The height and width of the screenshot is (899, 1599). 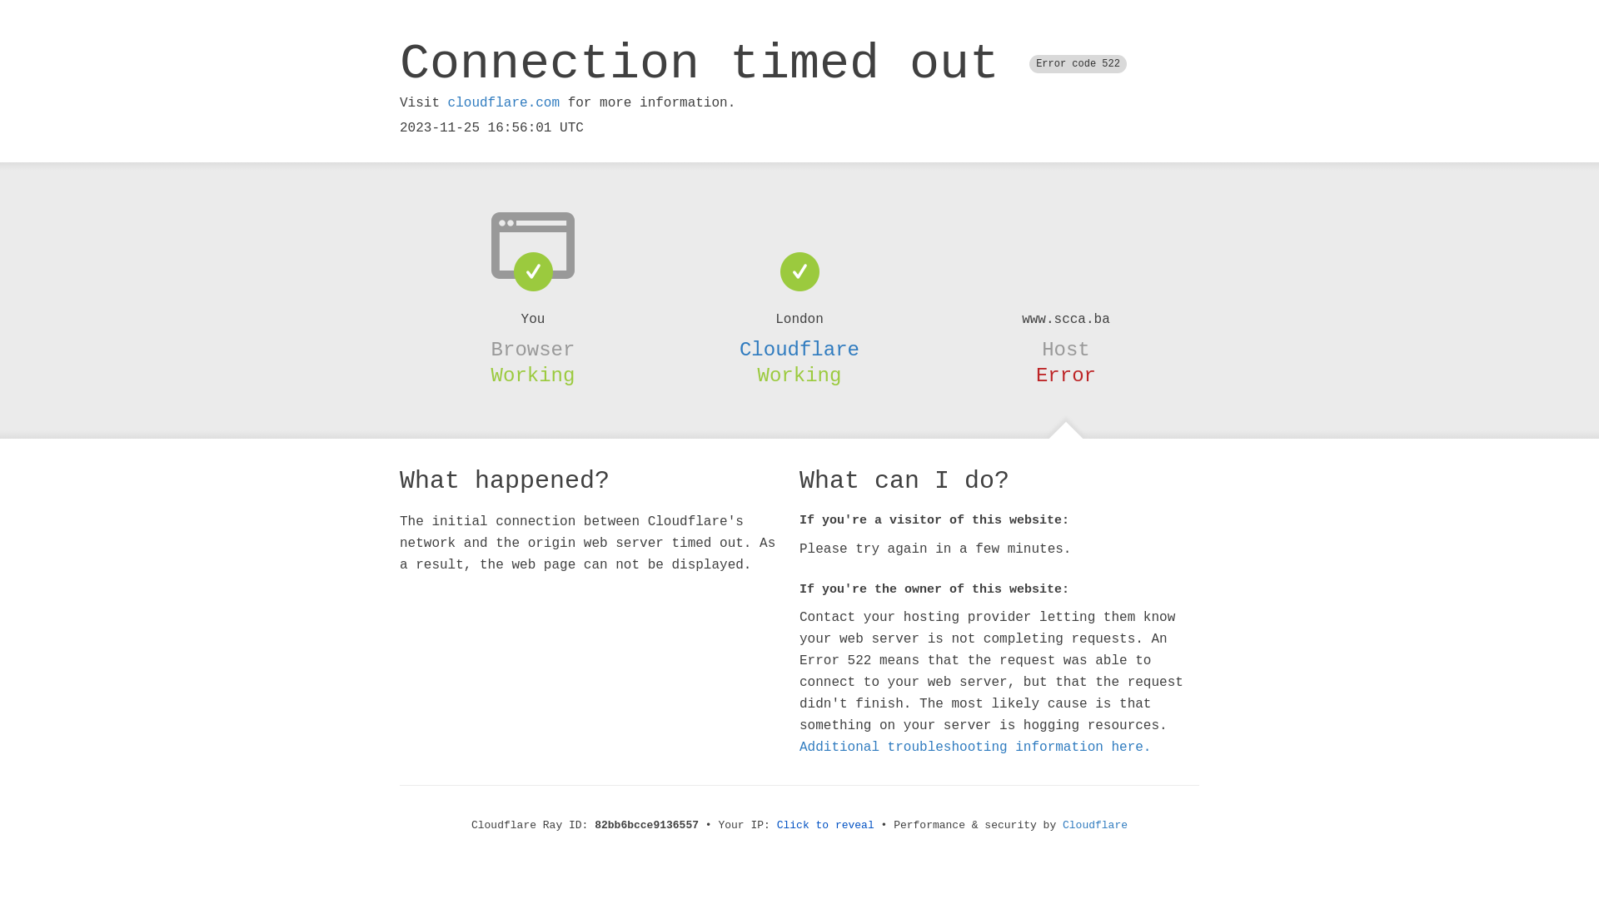 What do you see at coordinates (504, 103) in the screenshot?
I see `cloudflare.com` at bounding box center [504, 103].